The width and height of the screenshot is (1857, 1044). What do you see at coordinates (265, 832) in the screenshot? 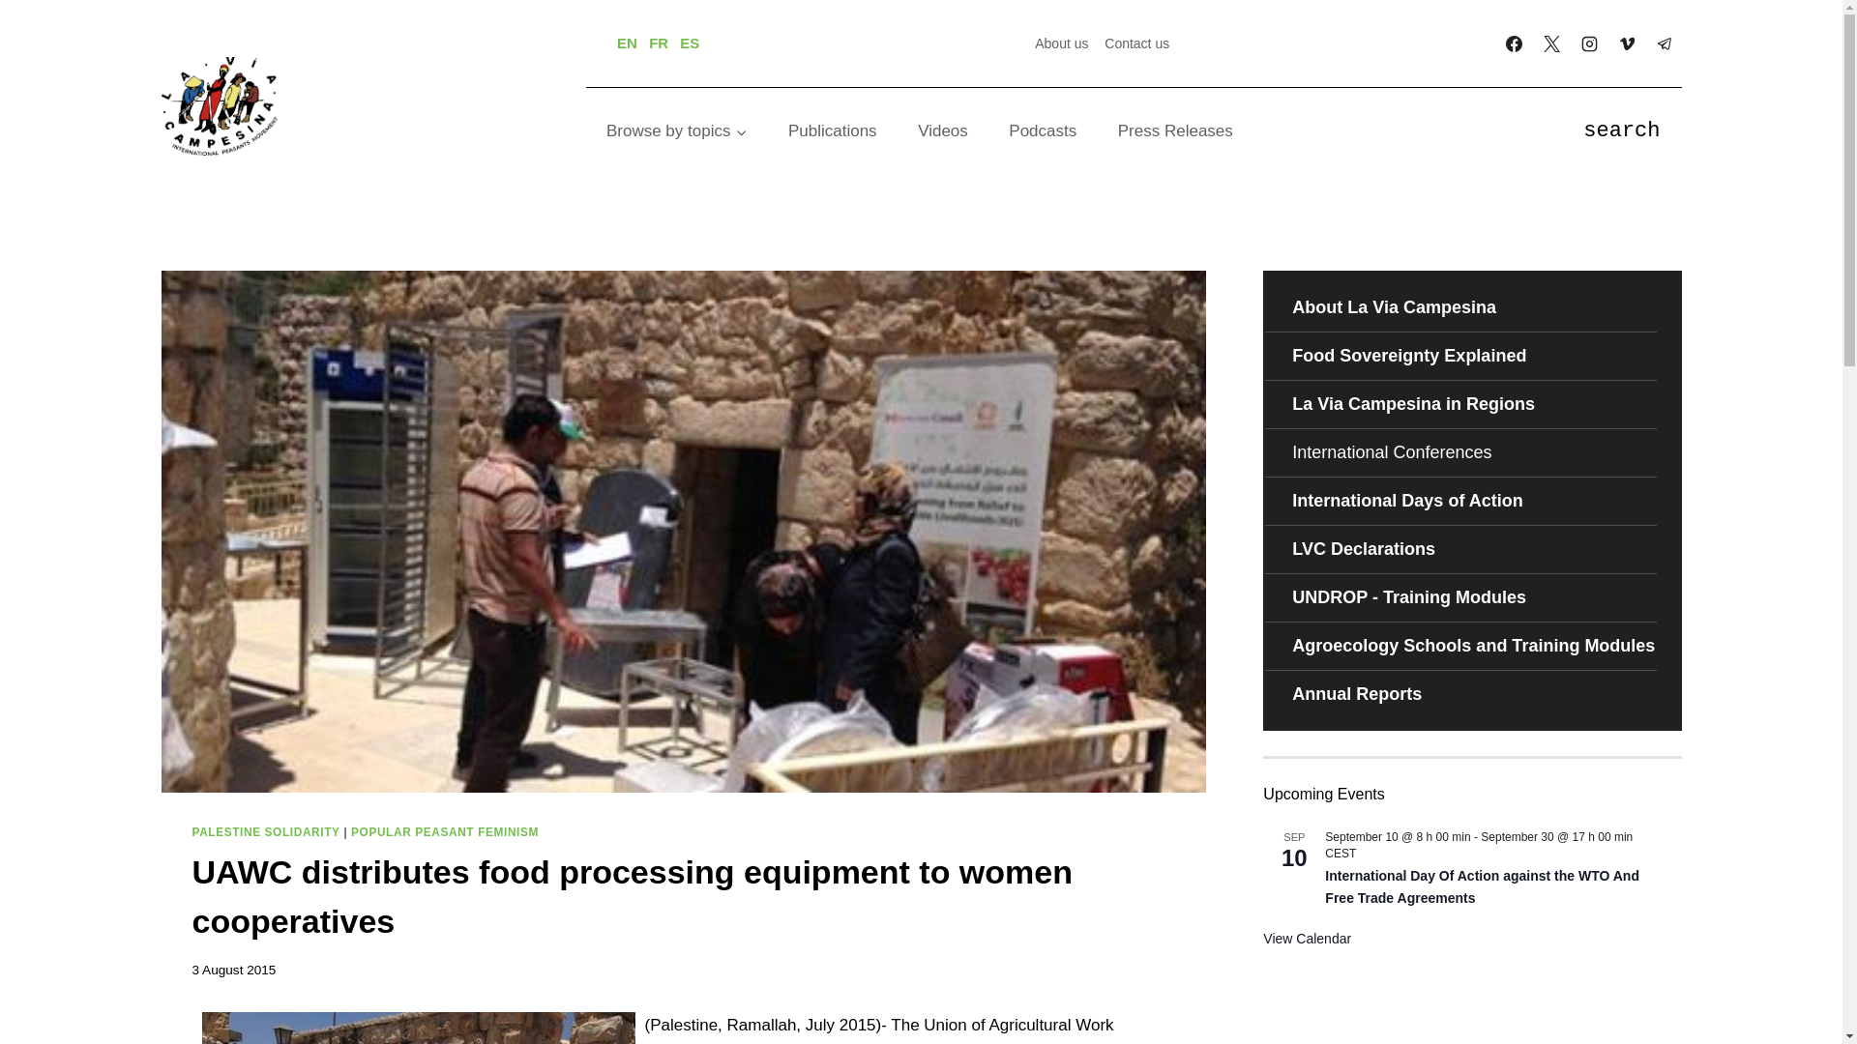
I see `PALESTINE SOLIDARITY` at bounding box center [265, 832].